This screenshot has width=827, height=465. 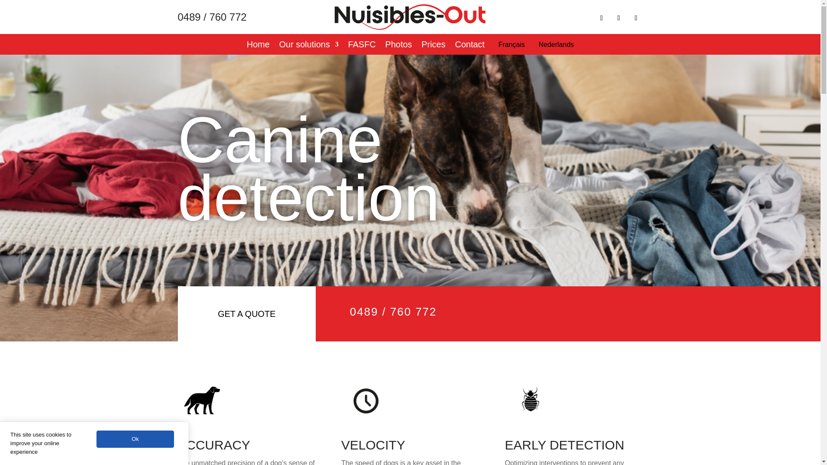 What do you see at coordinates (410, 17) in the screenshot?
I see `Logo fond clair` at bounding box center [410, 17].